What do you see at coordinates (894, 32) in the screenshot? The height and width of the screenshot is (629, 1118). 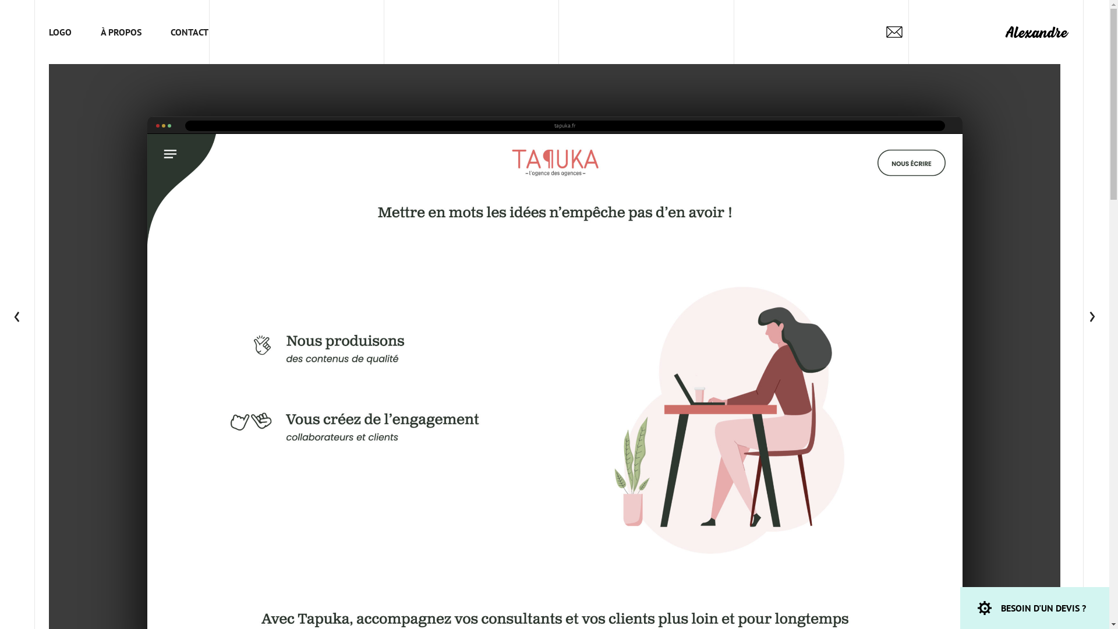 I see `question@alexandre.cc` at bounding box center [894, 32].